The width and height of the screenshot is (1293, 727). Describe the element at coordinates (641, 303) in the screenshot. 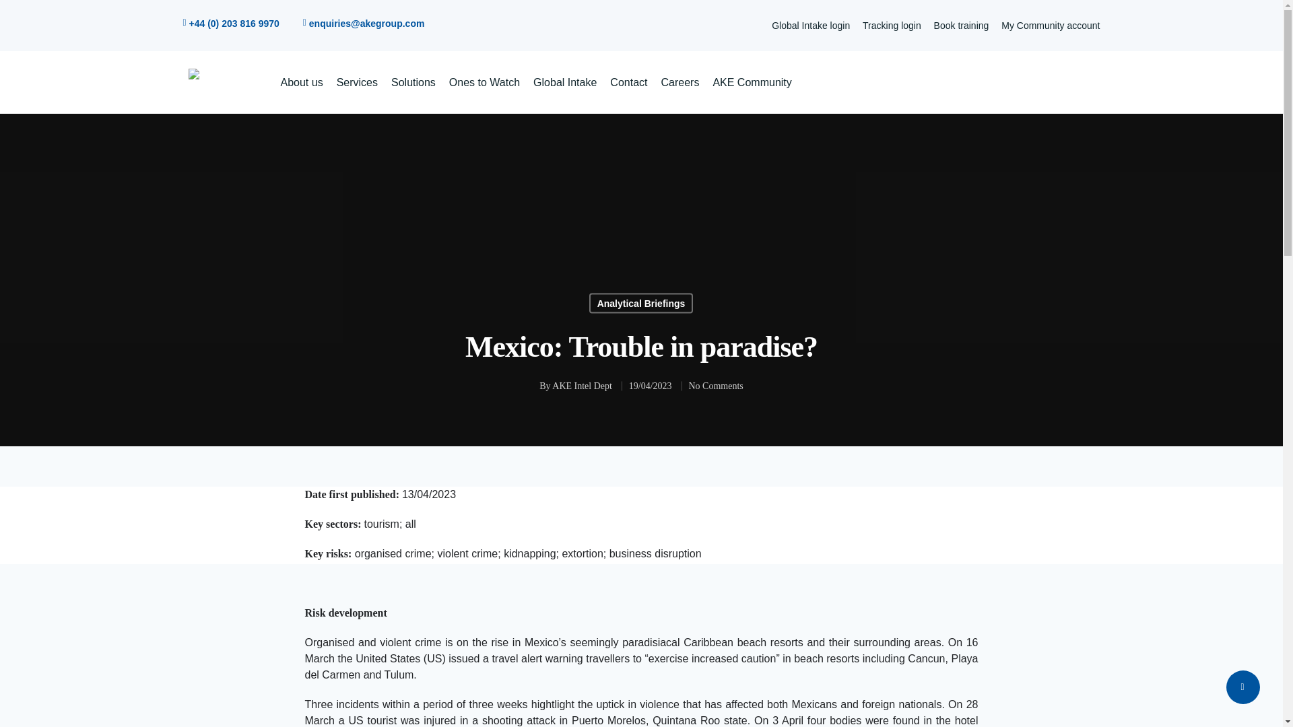

I see `Analytical Briefings` at that location.